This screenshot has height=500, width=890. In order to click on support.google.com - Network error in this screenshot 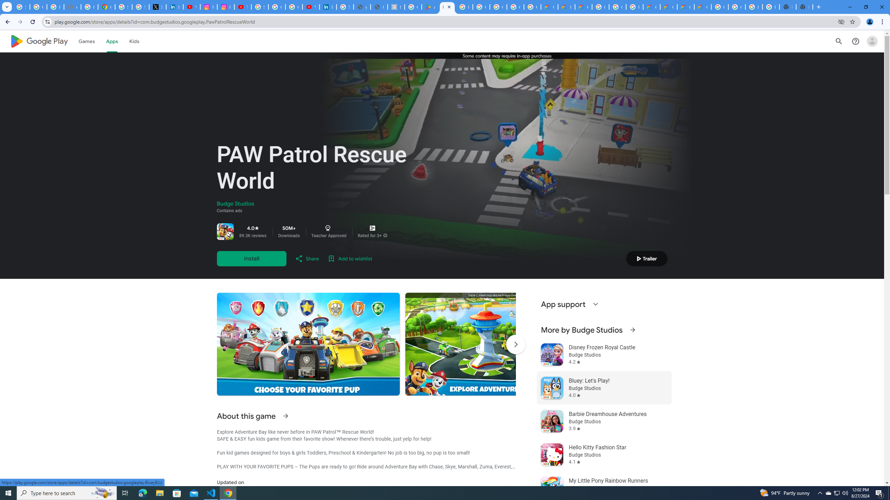, I will do `click(72, 7)`.